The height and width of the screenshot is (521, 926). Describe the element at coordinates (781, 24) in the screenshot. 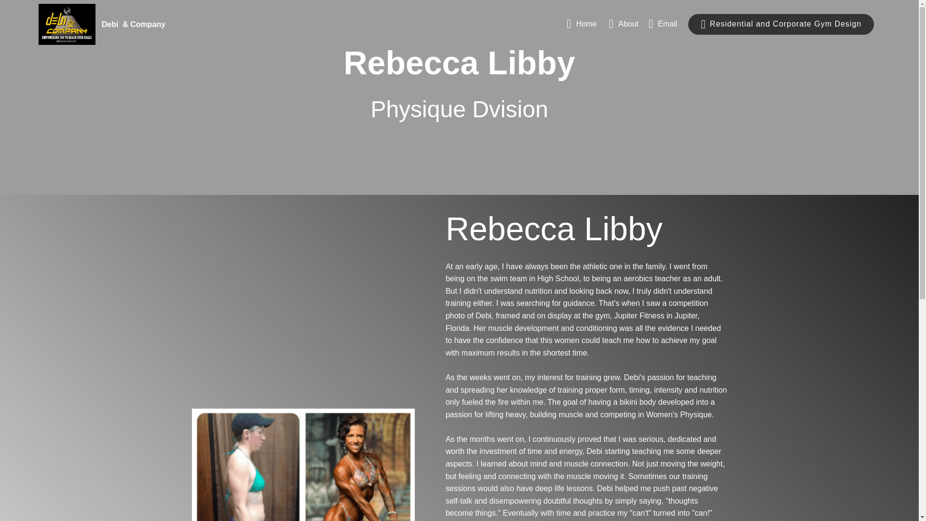

I see `Residential and Corporate Gym Design` at that location.